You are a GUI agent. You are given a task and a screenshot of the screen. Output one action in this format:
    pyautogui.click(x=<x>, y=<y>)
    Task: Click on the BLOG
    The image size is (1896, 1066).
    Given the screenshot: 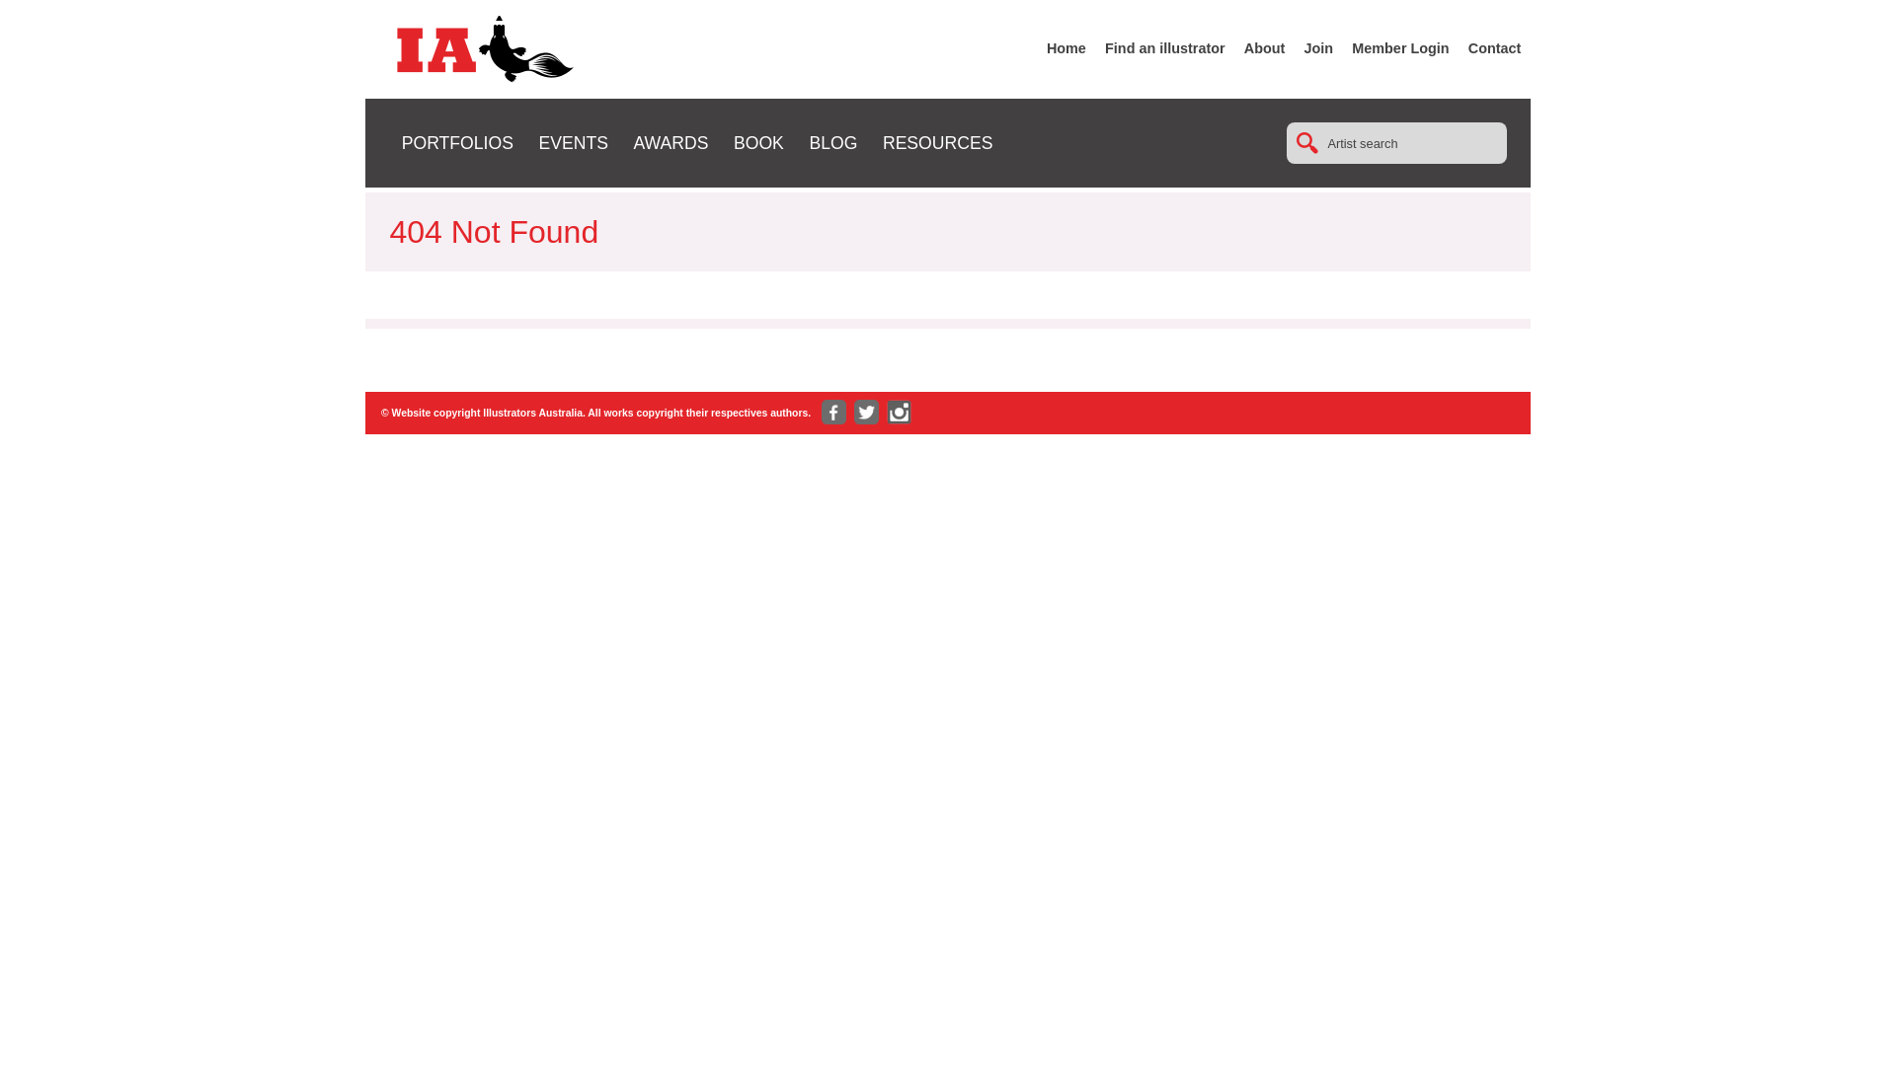 What is the action you would take?
    pyautogui.click(x=833, y=143)
    